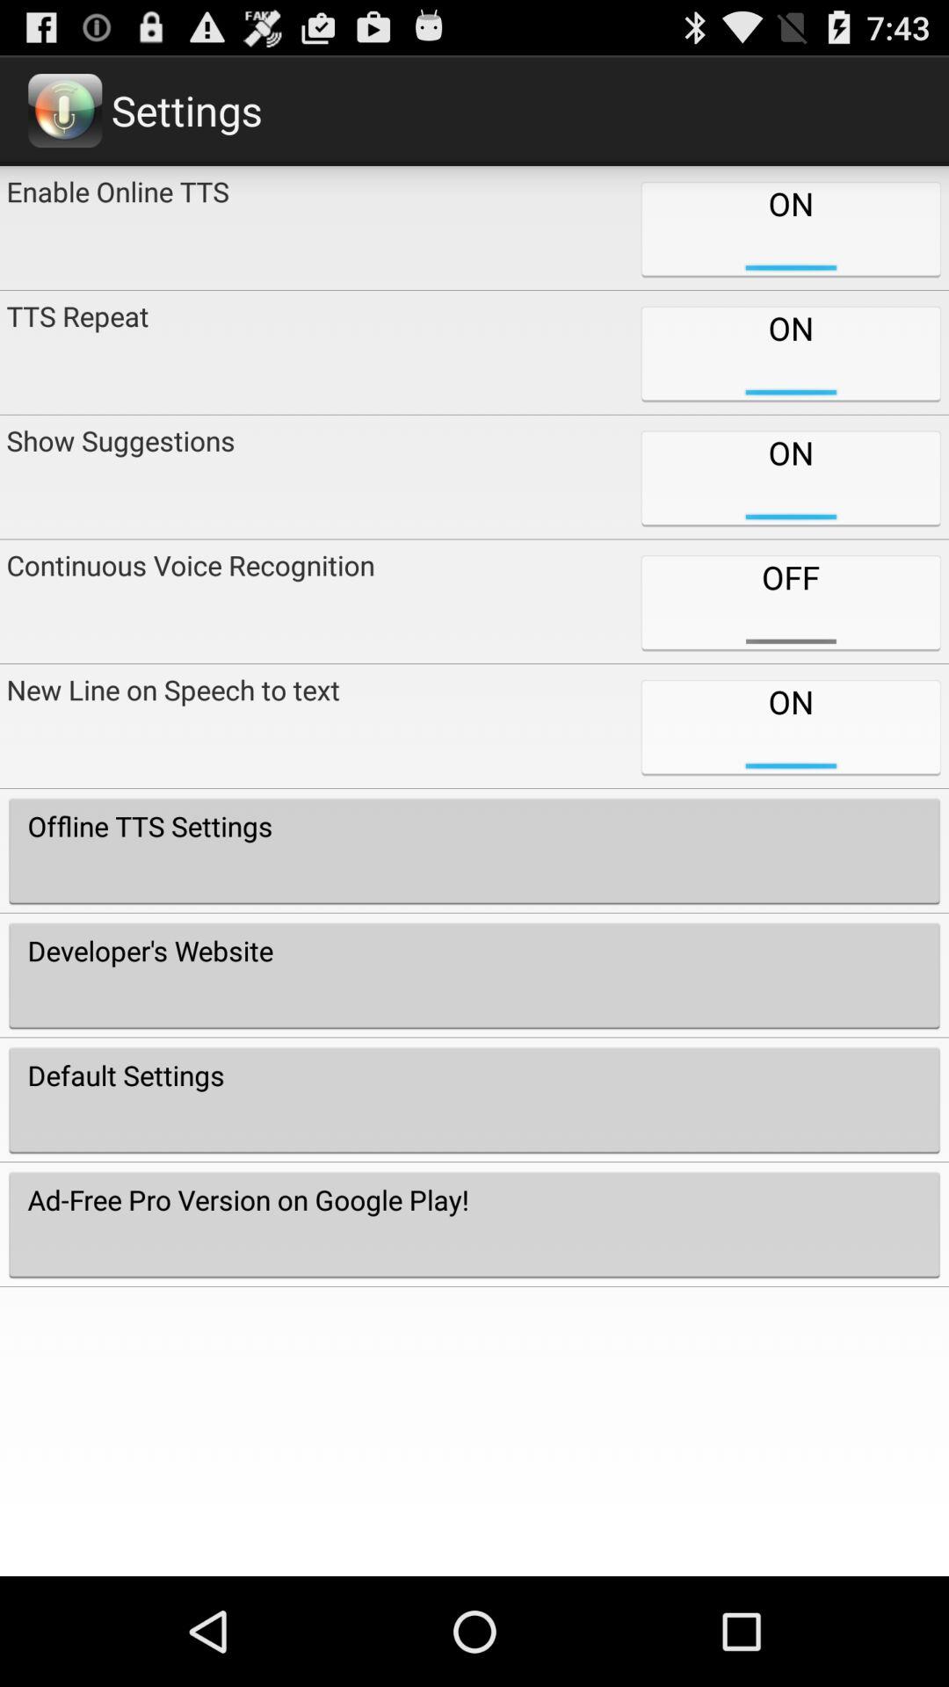 The height and width of the screenshot is (1687, 949). Describe the element at coordinates (474, 1224) in the screenshot. I see `turn off icon below the default settings` at that location.